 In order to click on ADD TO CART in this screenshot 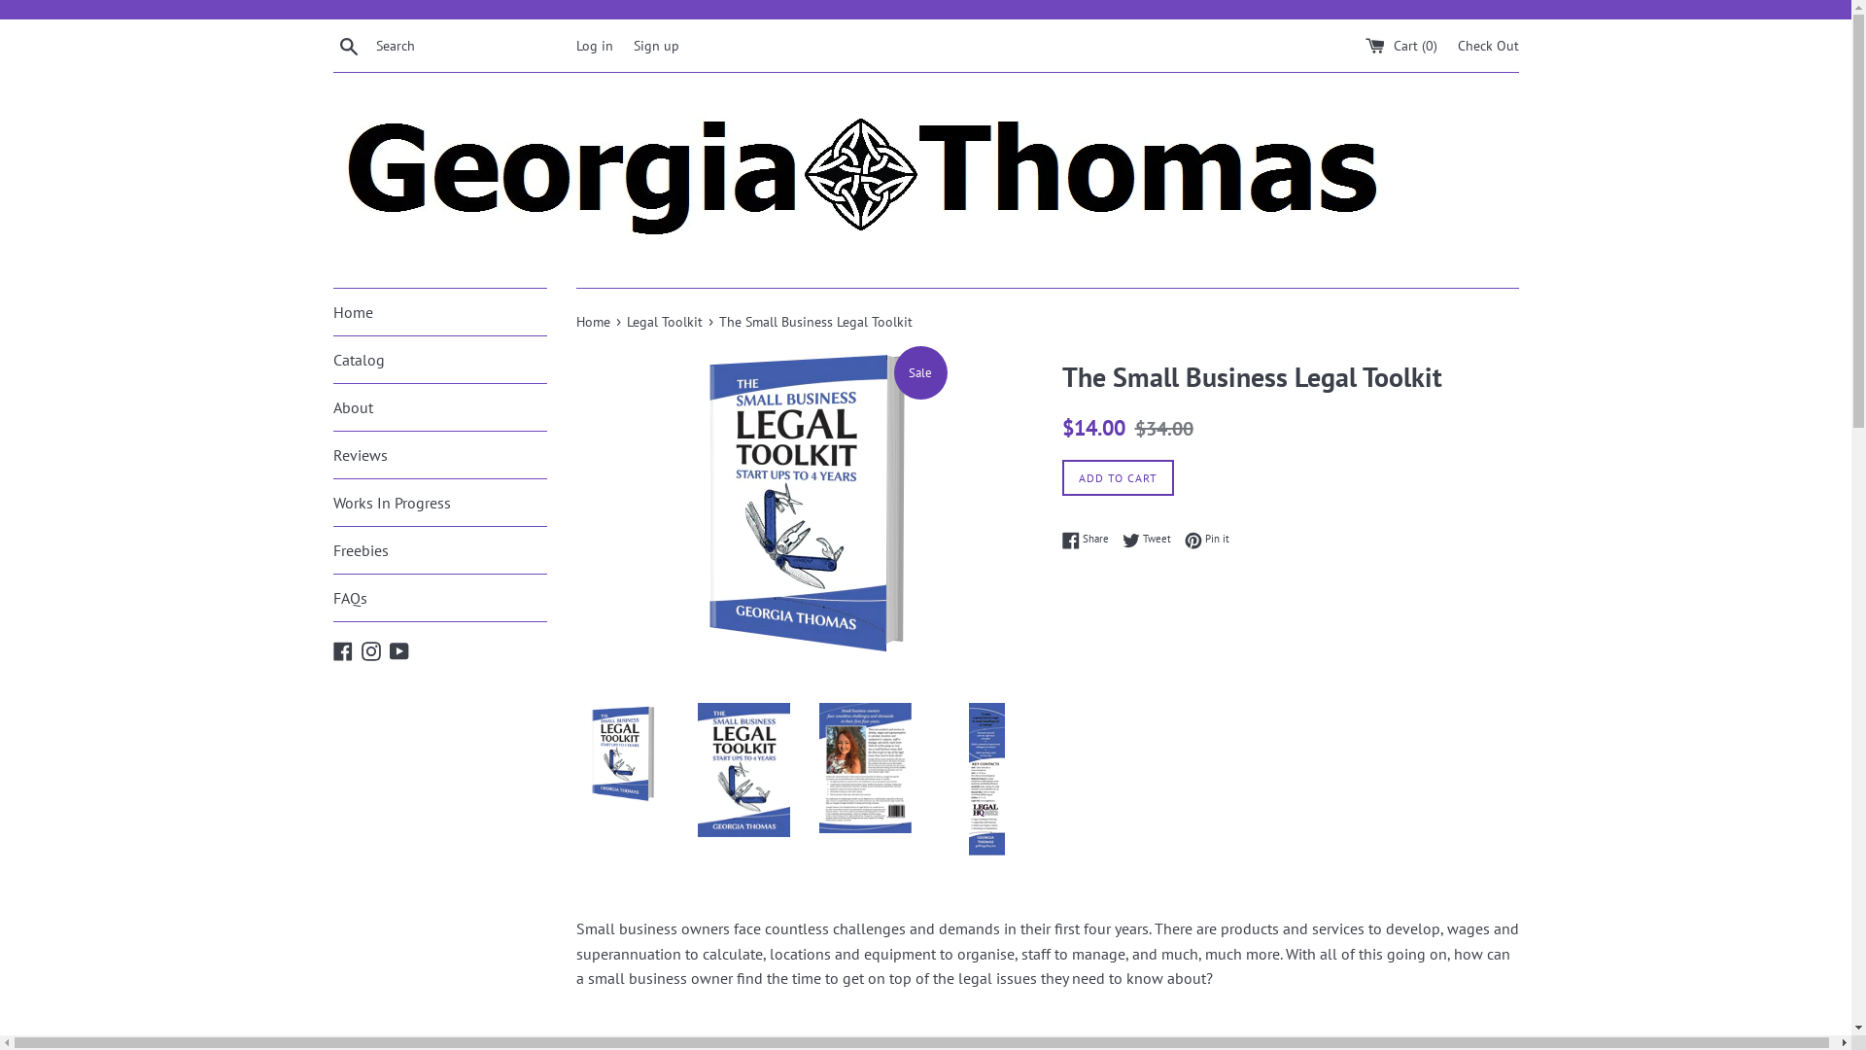, I will do `click(1118, 478)`.